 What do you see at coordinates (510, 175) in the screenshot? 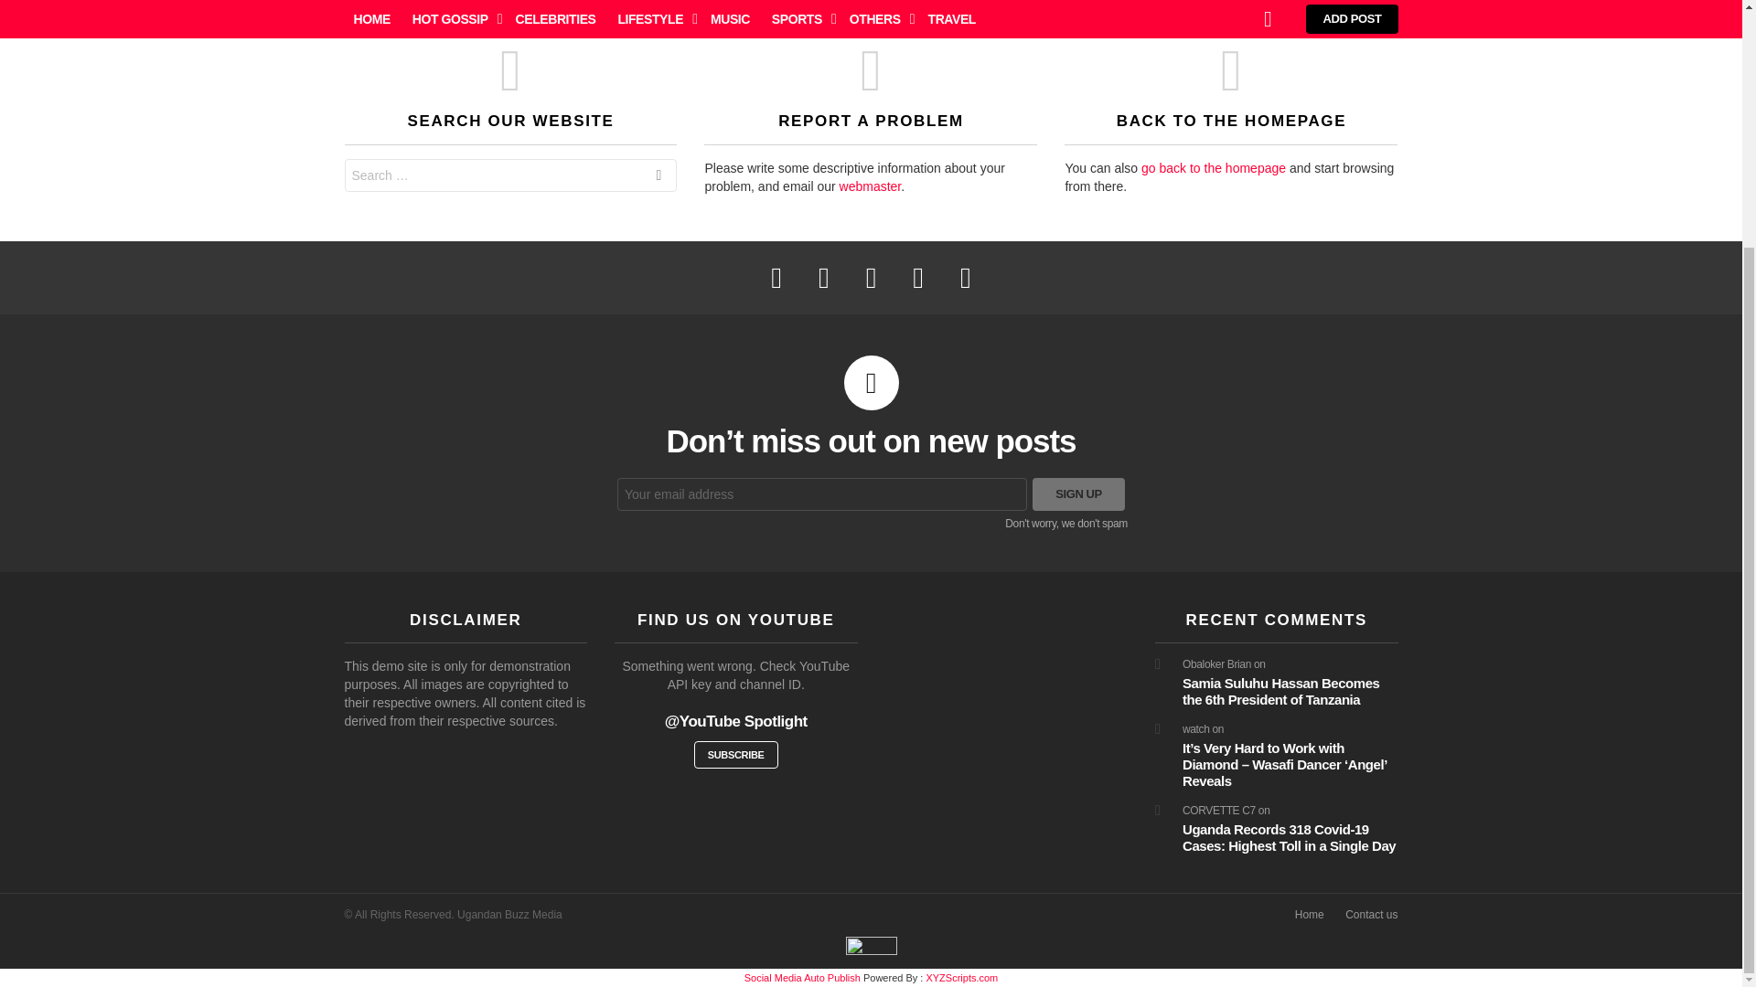
I see `Search for:` at bounding box center [510, 175].